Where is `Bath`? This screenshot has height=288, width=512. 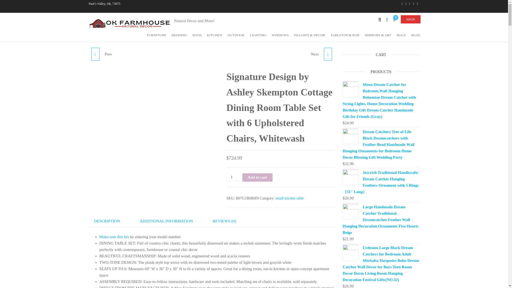
Bath is located at coordinates (197, 35).